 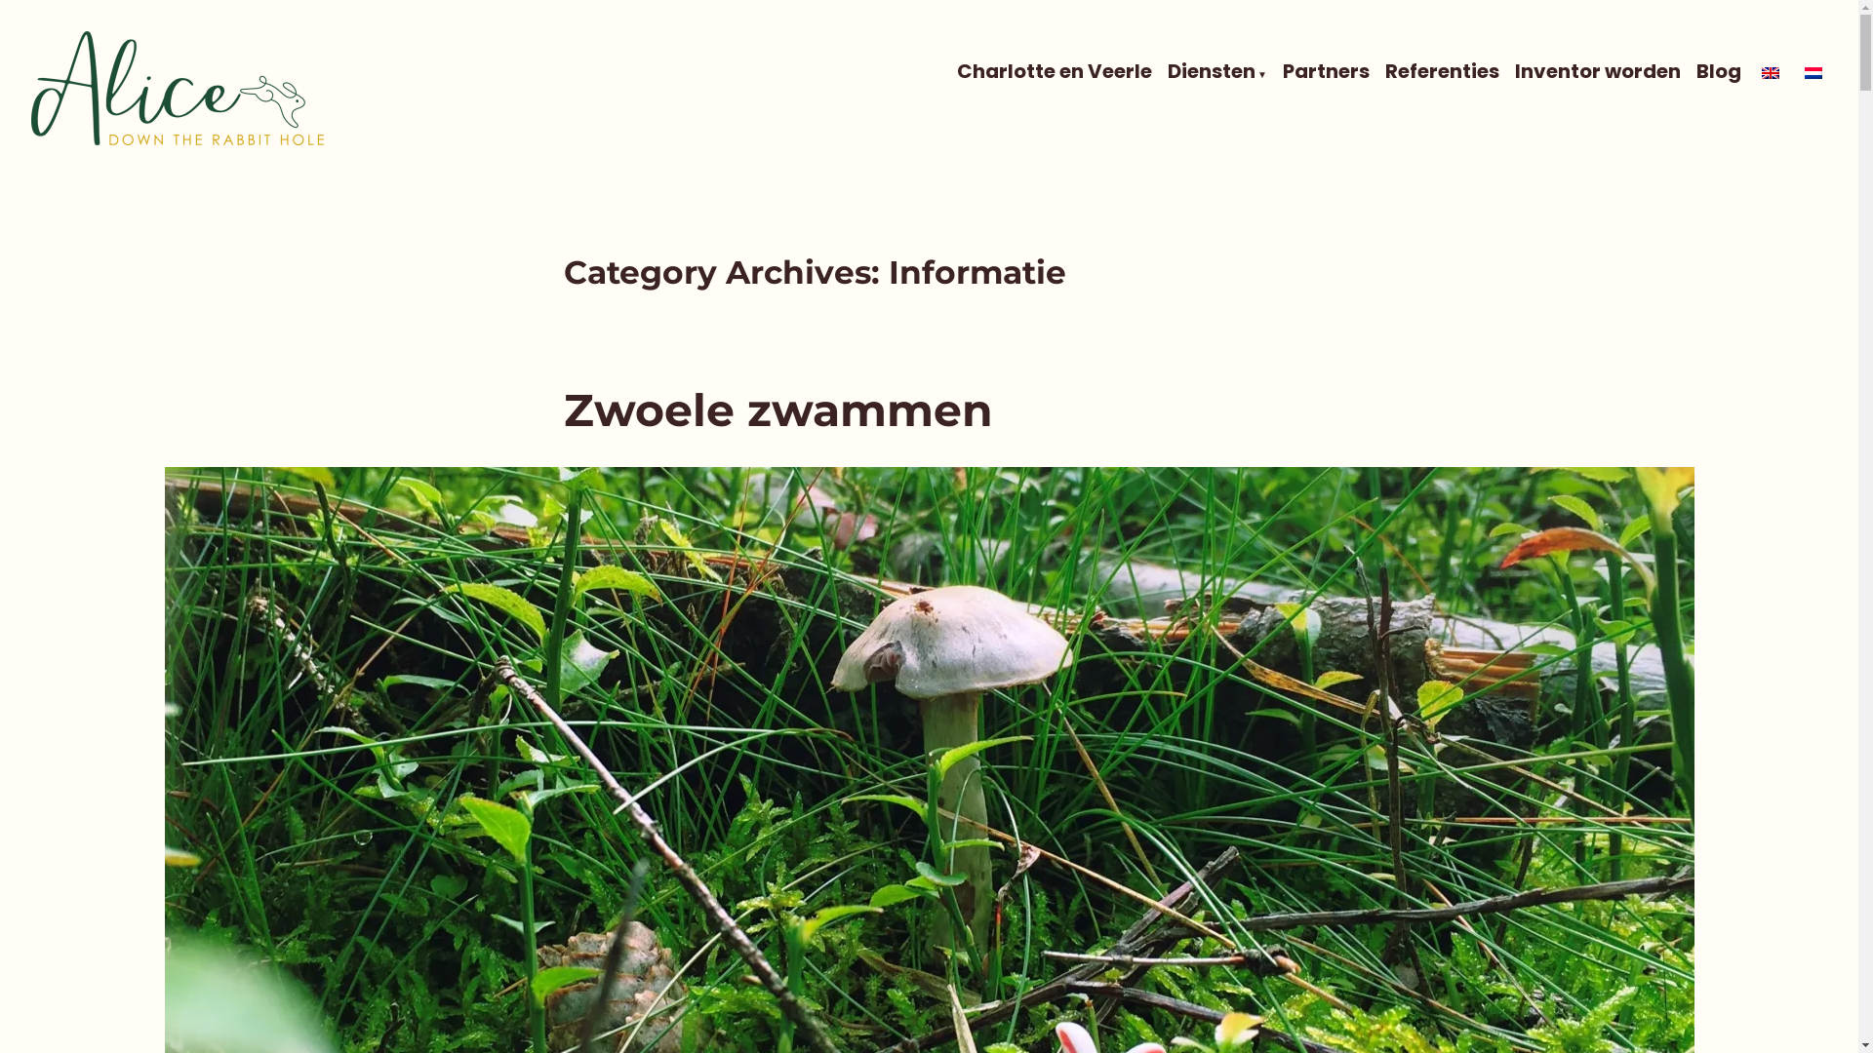 What do you see at coordinates (1055, 72) in the screenshot?
I see `Charlotte en Veerle` at bounding box center [1055, 72].